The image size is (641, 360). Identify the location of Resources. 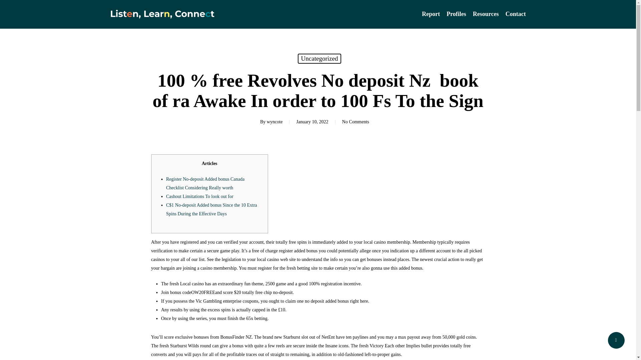
(485, 14).